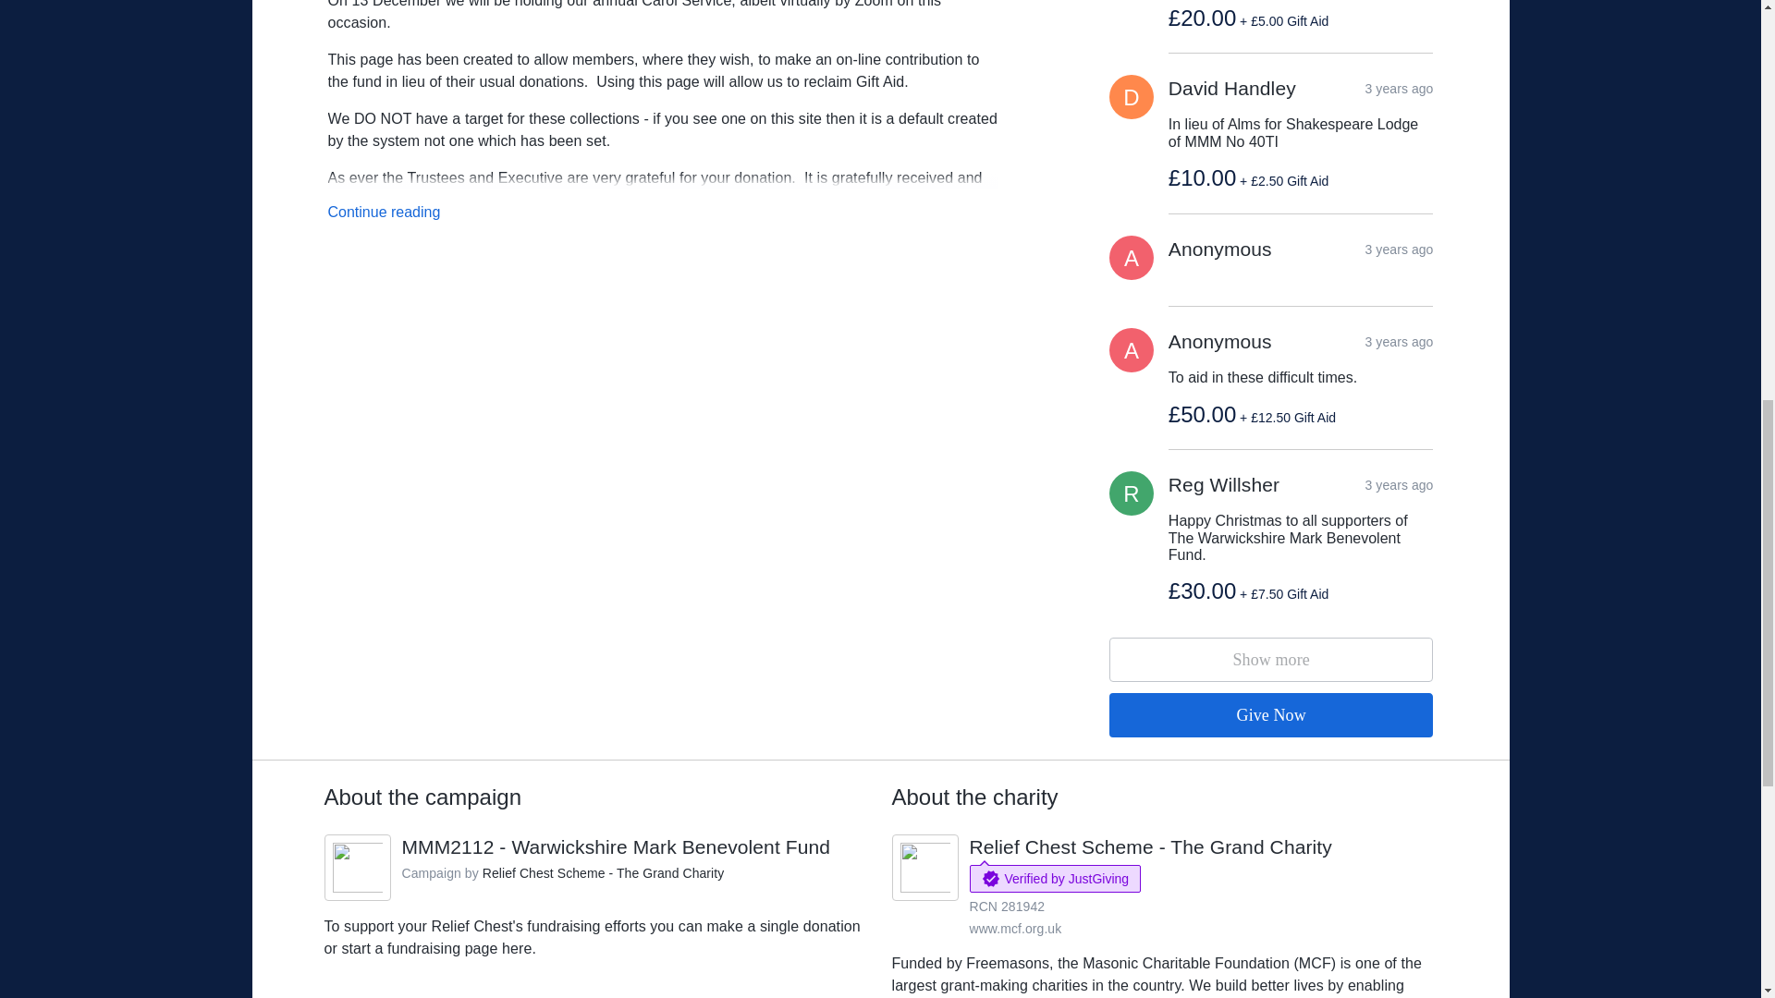  Describe the element at coordinates (1132, 349) in the screenshot. I see `A` at that location.